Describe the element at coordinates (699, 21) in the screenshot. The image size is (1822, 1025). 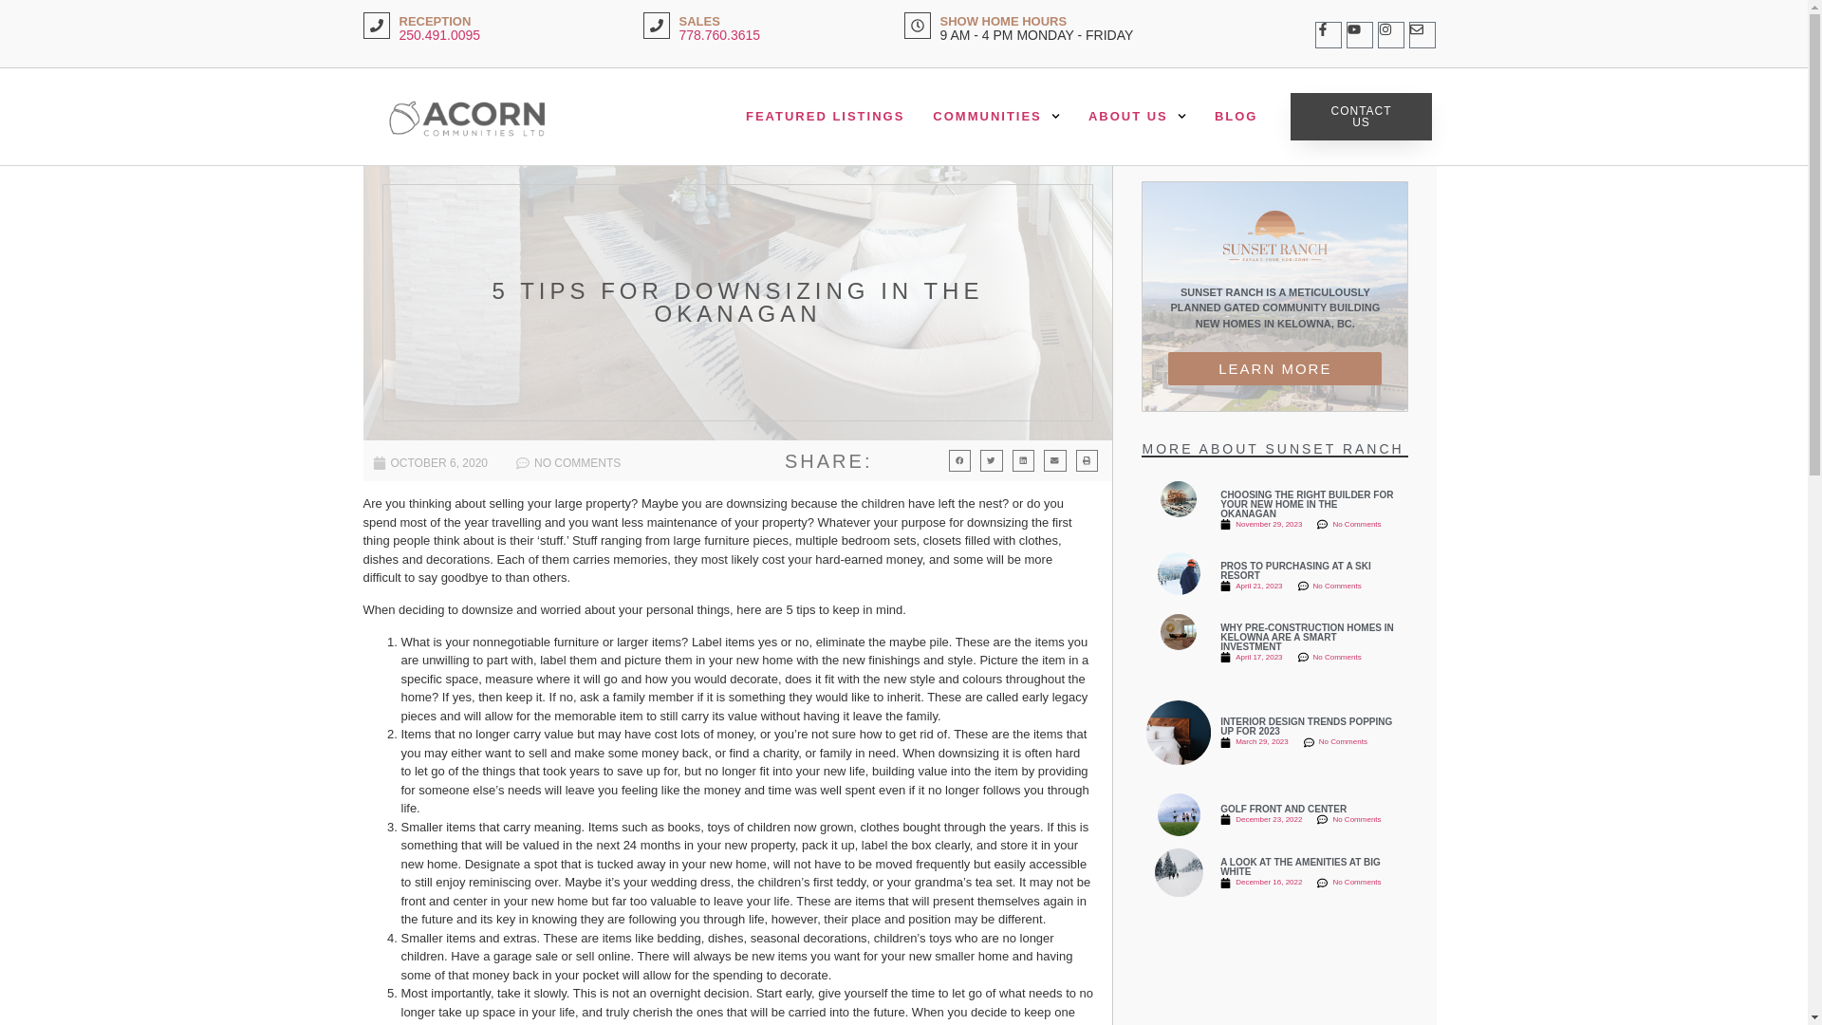
I see `SALES` at that location.